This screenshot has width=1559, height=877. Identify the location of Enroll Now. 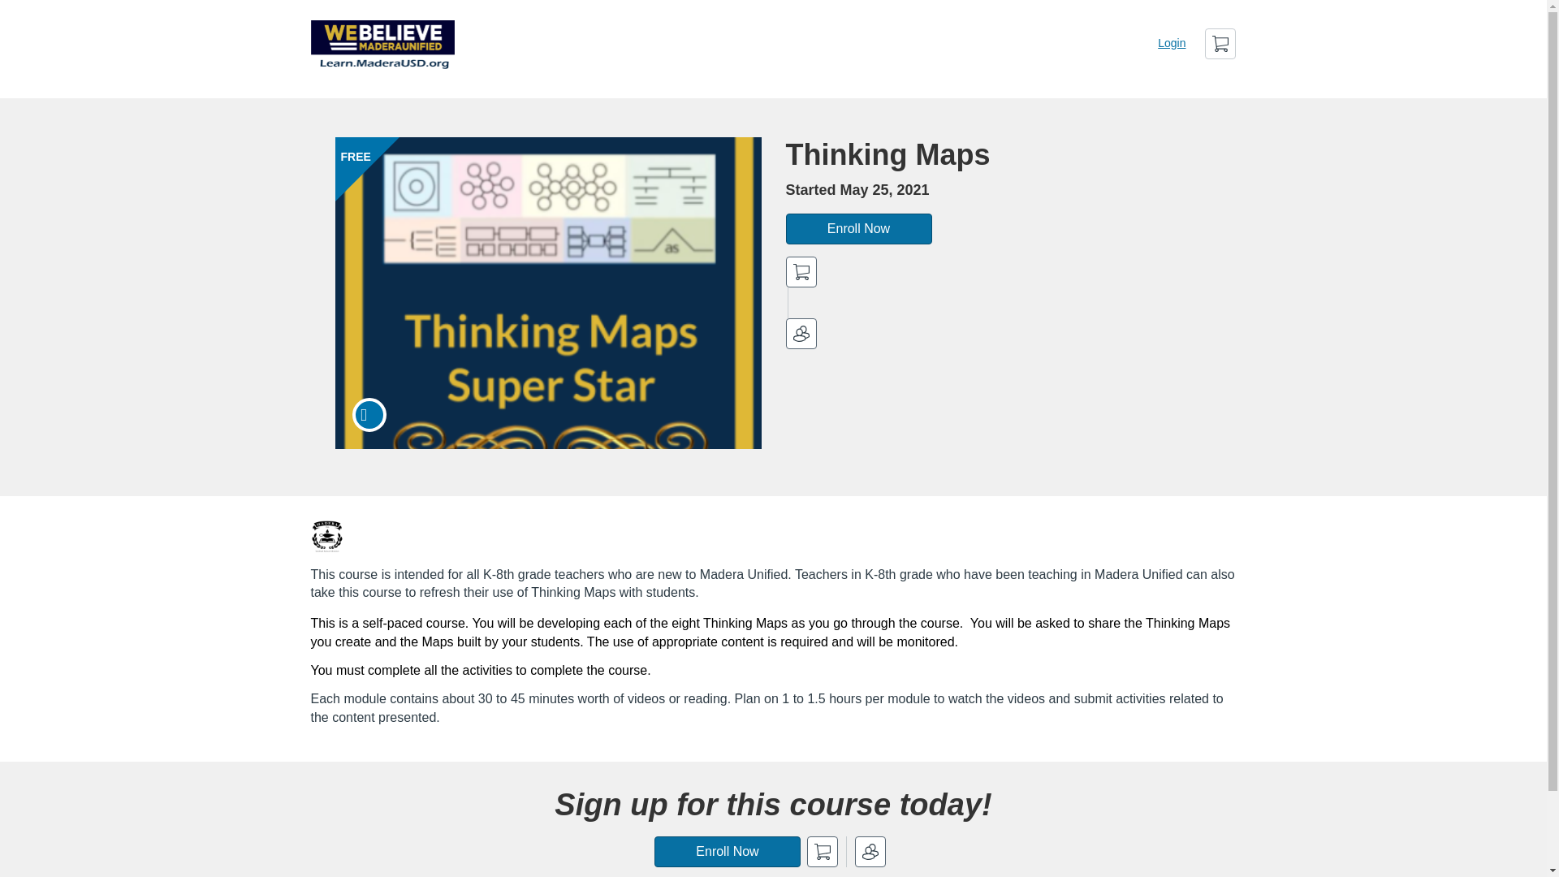
(728, 852).